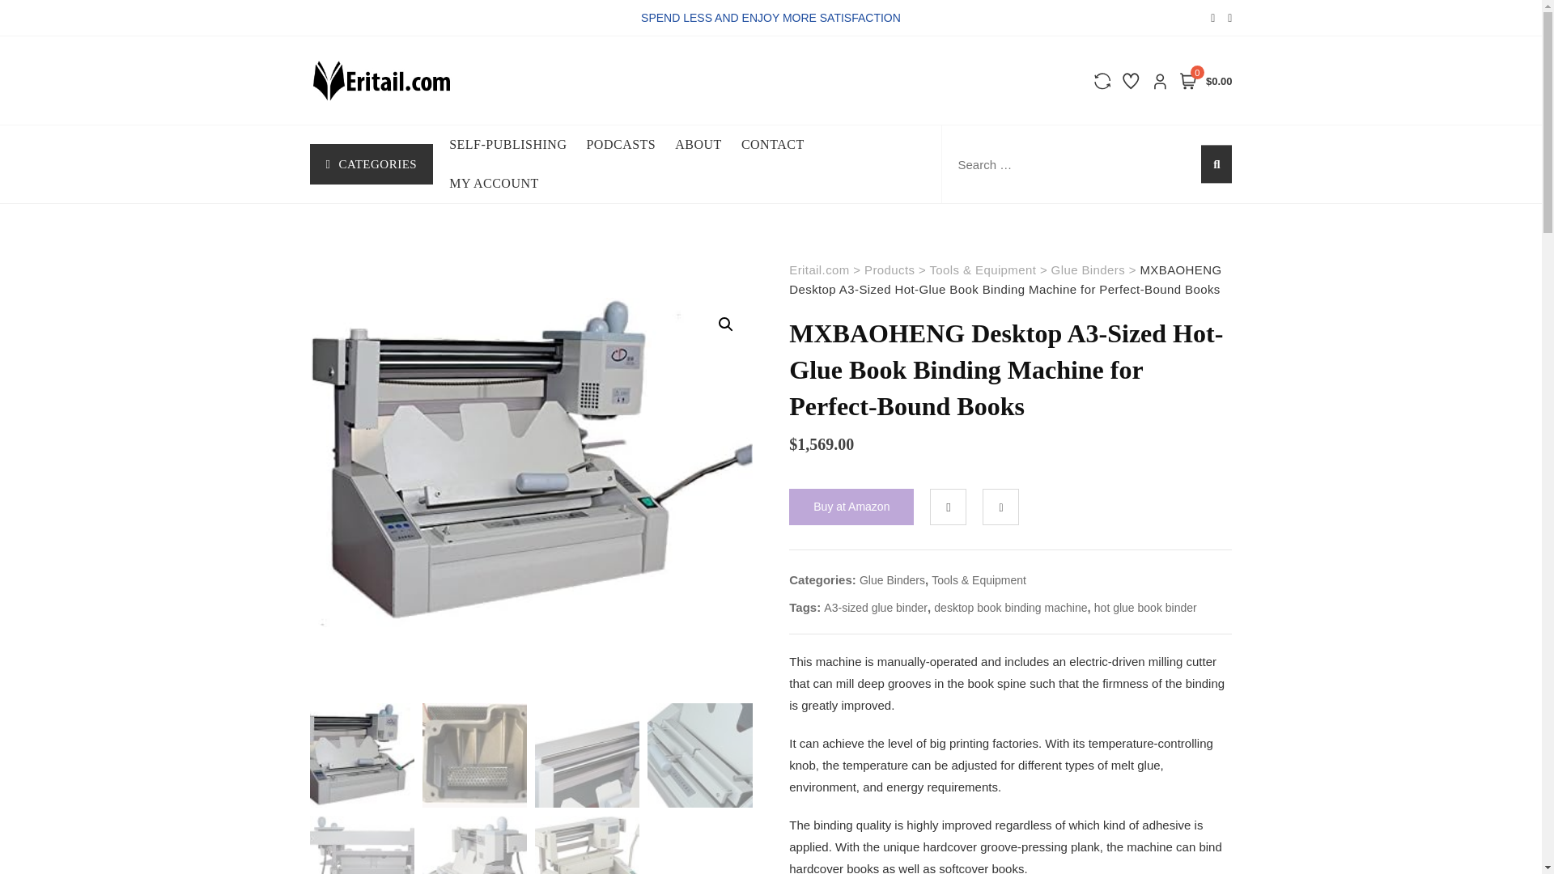 This screenshot has width=1554, height=874. I want to click on CONTACT, so click(782, 145).